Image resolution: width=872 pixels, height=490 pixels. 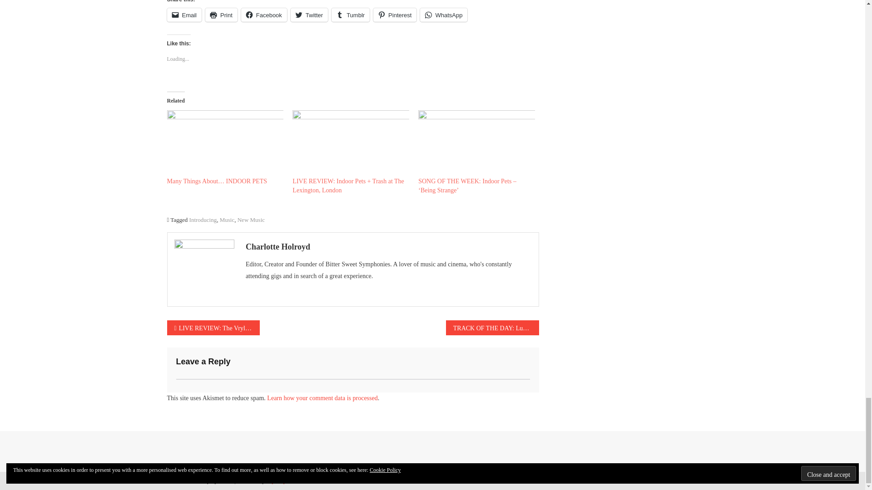 What do you see at coordinates (221, 15) in the screenshot?
I see `Print` at bounding box center [221, 15].